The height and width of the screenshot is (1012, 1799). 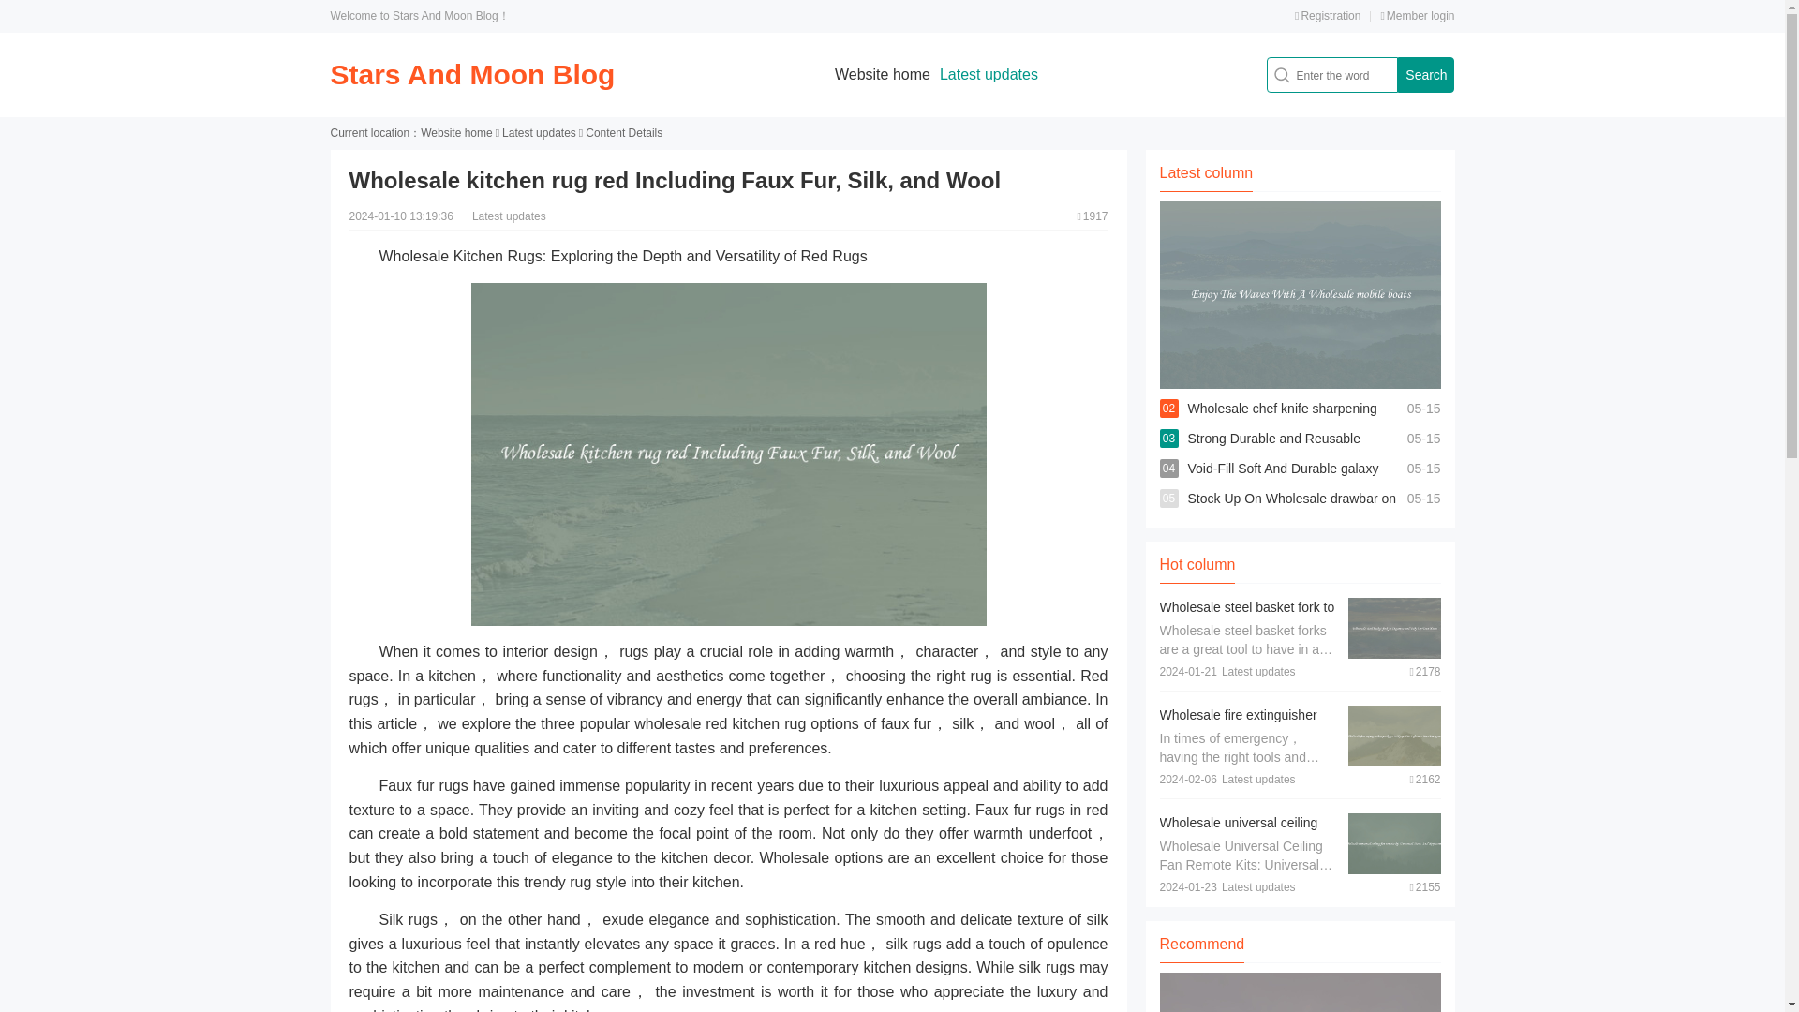 I want to click on Stock Up On Wholesale drawbar on tractor, so click(x=1292, y=513).